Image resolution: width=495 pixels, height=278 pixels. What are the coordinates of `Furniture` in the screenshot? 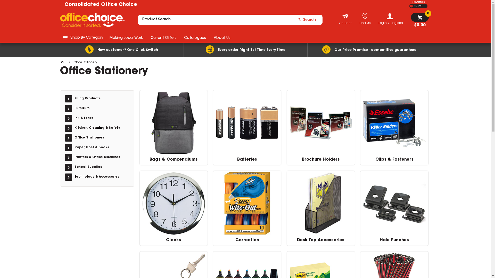 It's located at (100, 109).